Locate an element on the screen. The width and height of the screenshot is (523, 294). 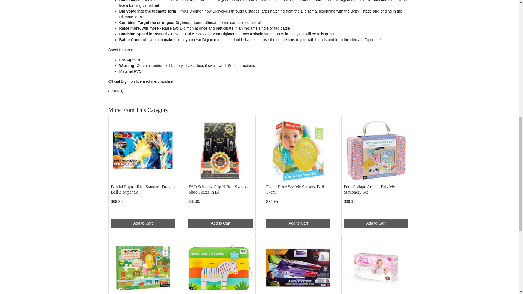
Add Fisher Price See Me Sensory Ball 17cm to Cart is located at coordinates (298, 223).